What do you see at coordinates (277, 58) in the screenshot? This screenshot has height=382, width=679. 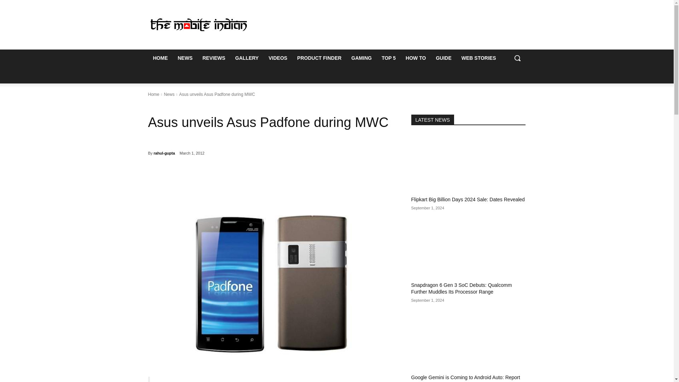 I see `VIDEOS` at bounding box center [277, 58].